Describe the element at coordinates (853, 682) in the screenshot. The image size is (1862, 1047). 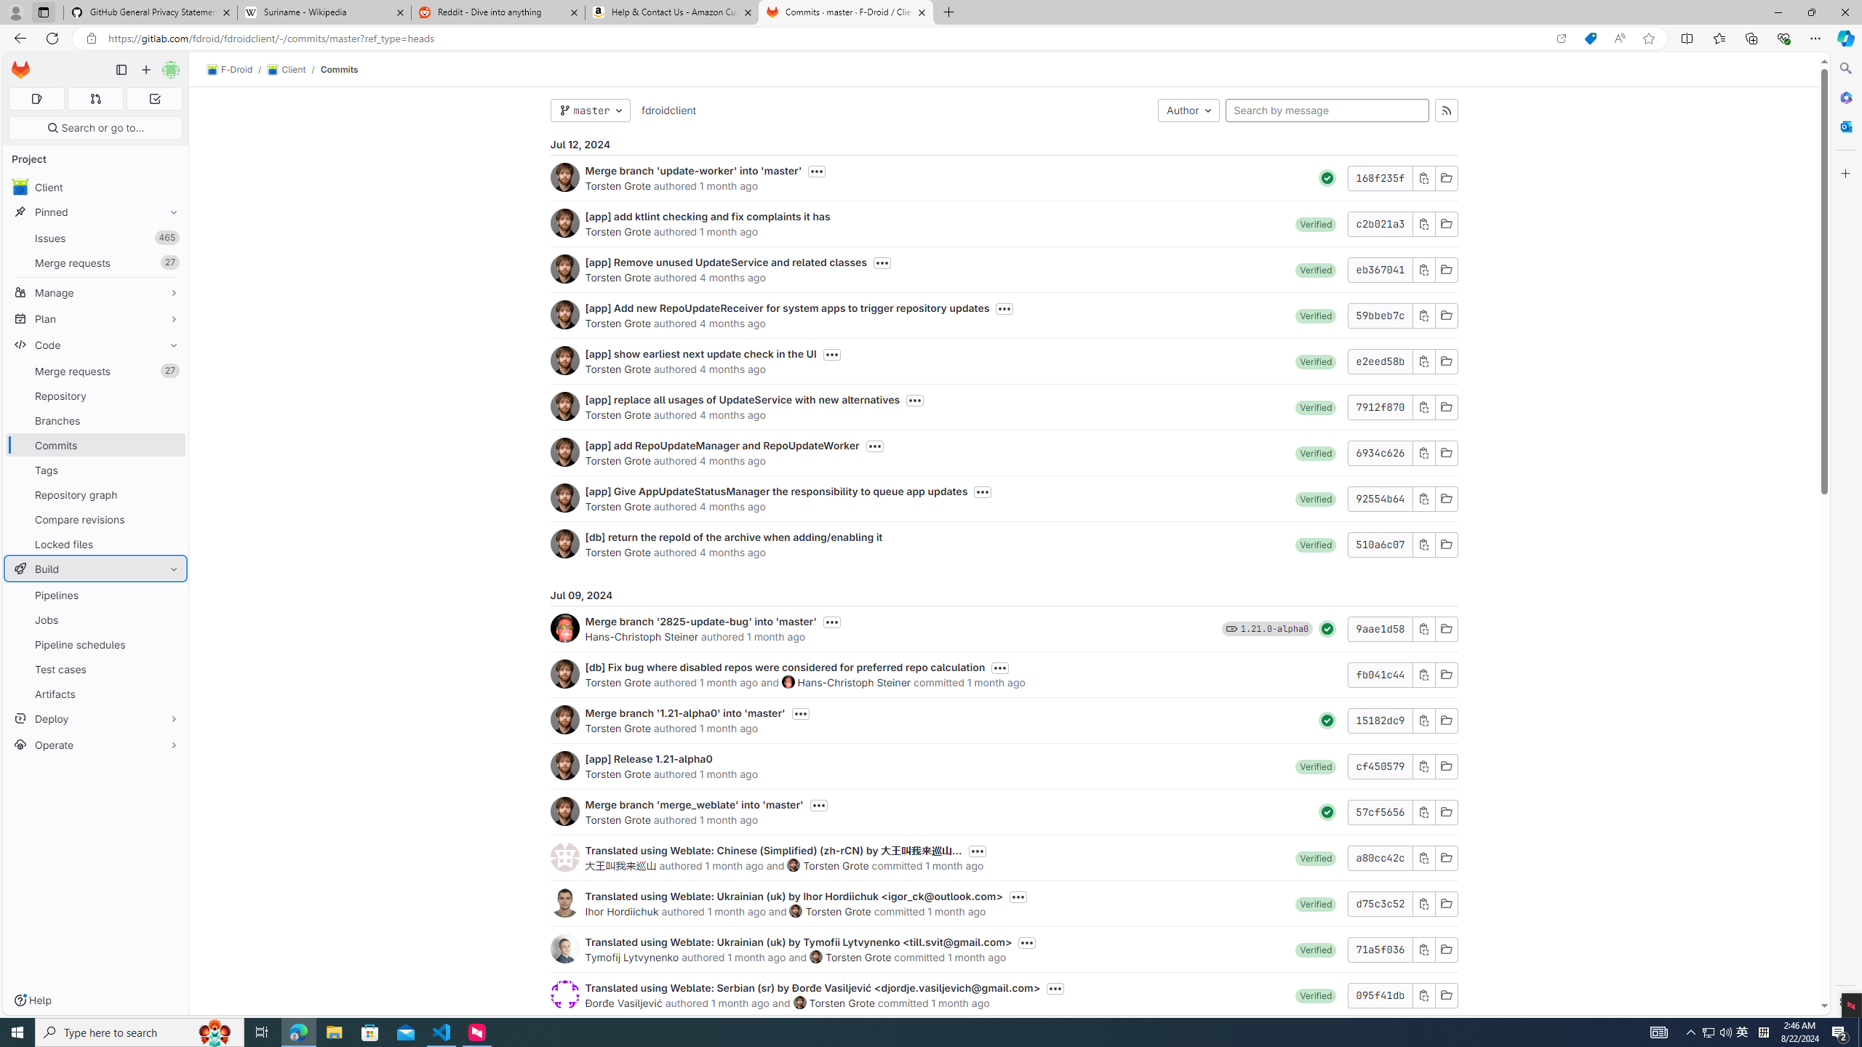
I see `Hans-Christoph Steiner` at that location.